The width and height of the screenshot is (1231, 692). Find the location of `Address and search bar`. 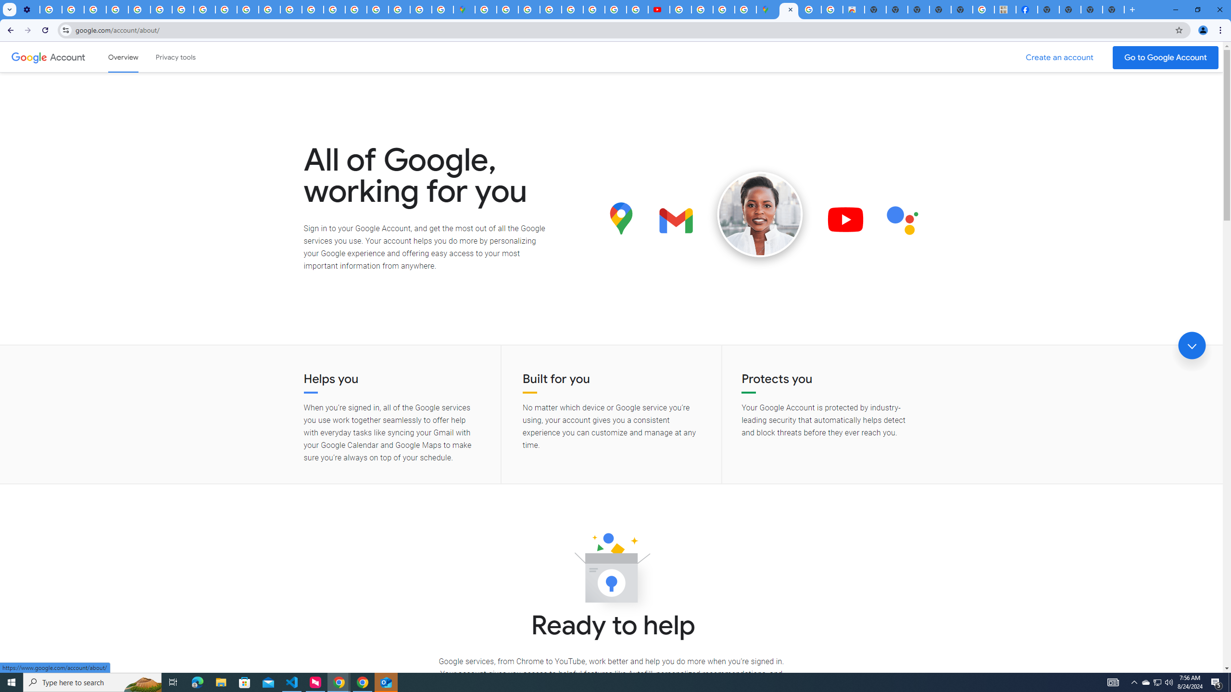

Address and search bar is located at coordinates (622, 30).